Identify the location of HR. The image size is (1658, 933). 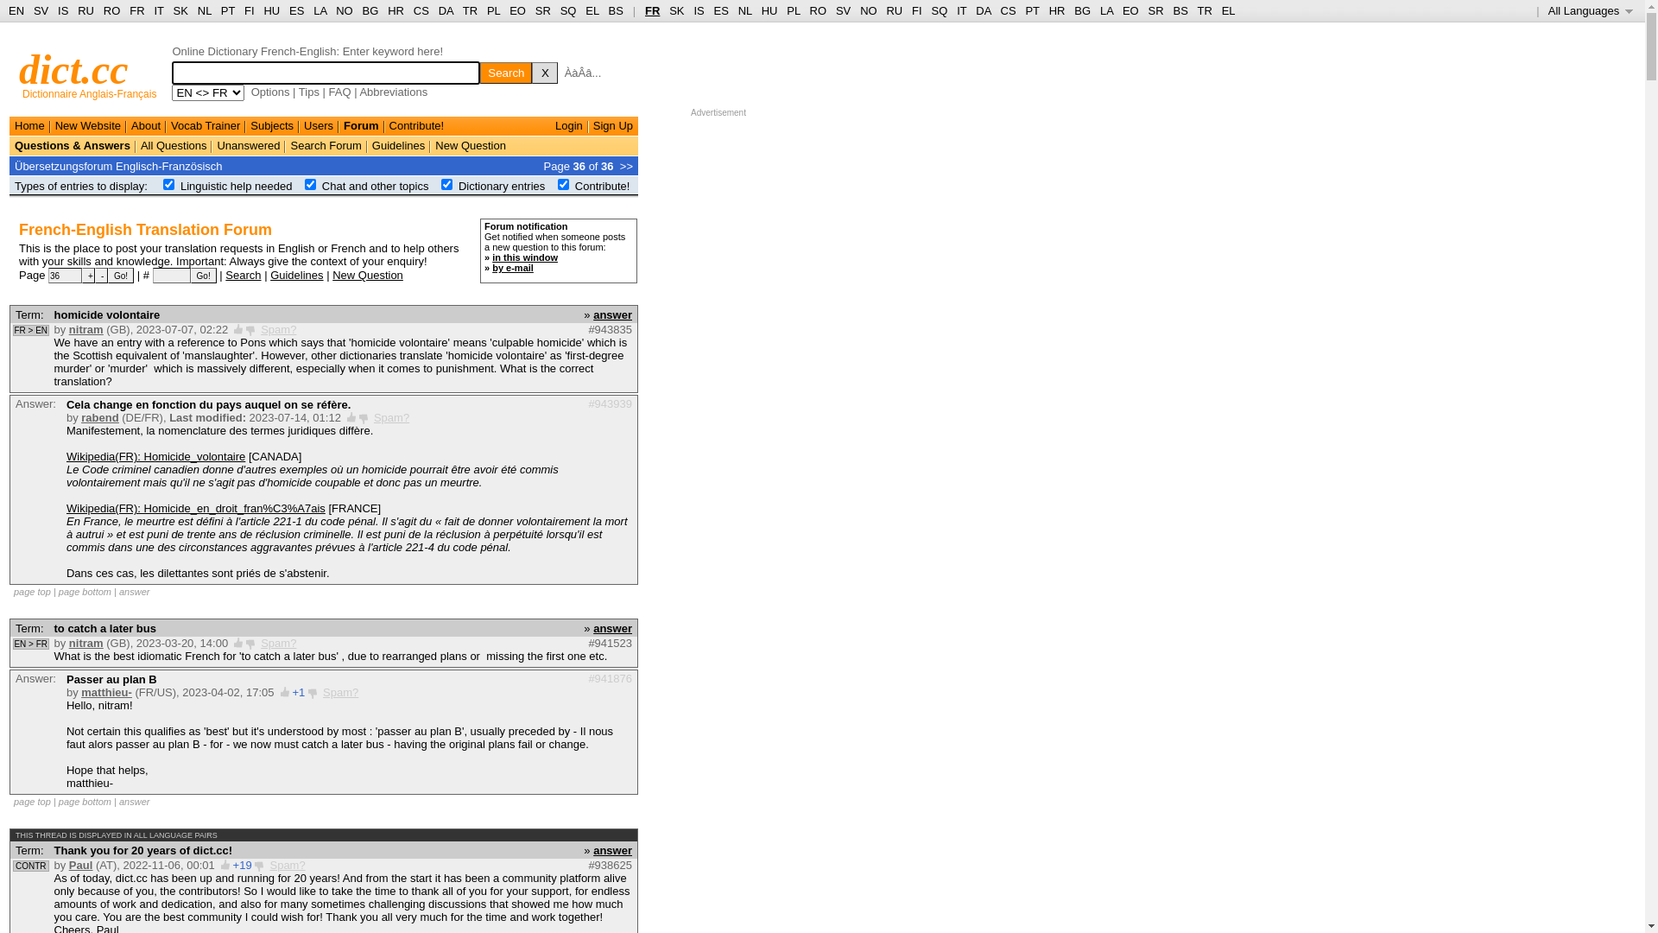
(396, 10).